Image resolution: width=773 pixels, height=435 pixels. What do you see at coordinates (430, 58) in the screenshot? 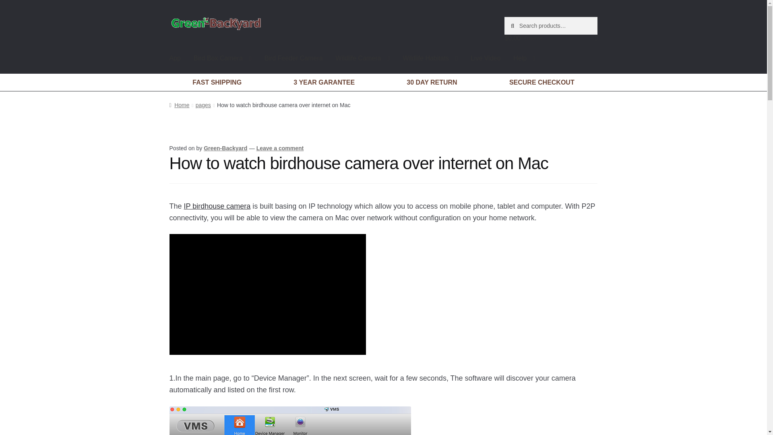
I see `Wildlife Habitats` at bounding box center [430, 58].